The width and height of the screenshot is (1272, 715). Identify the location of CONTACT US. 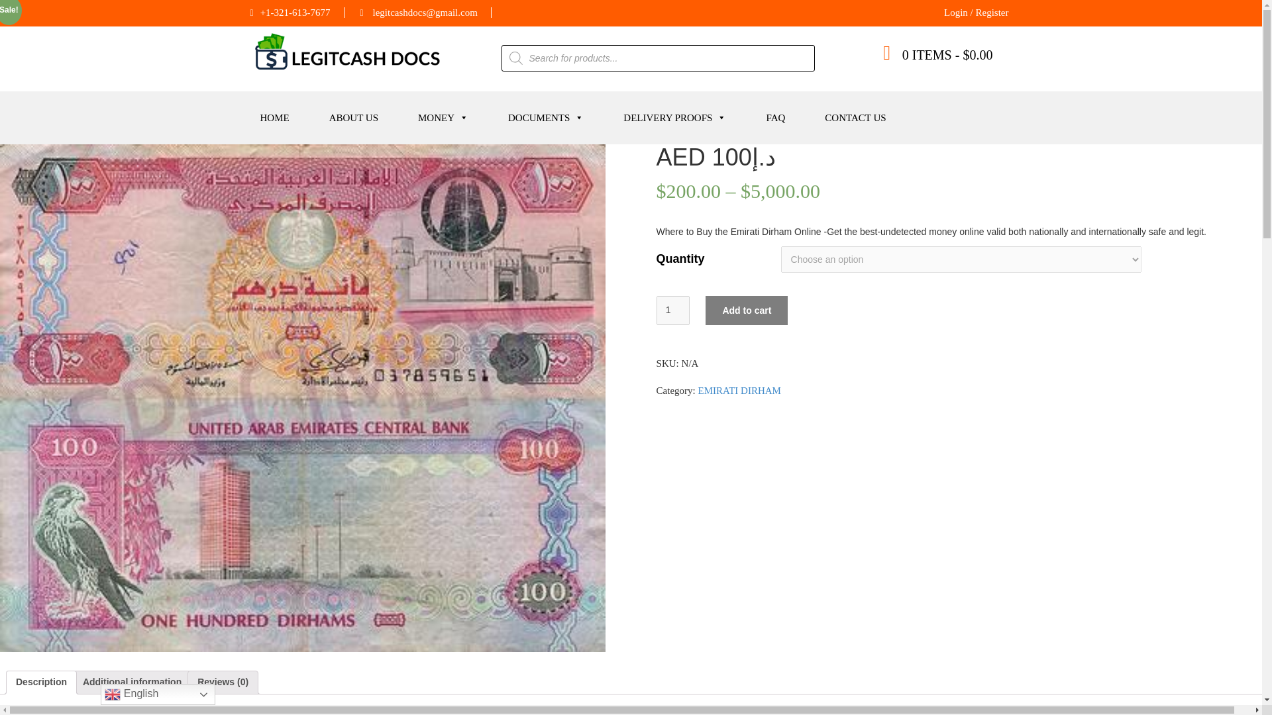
(855, 117).